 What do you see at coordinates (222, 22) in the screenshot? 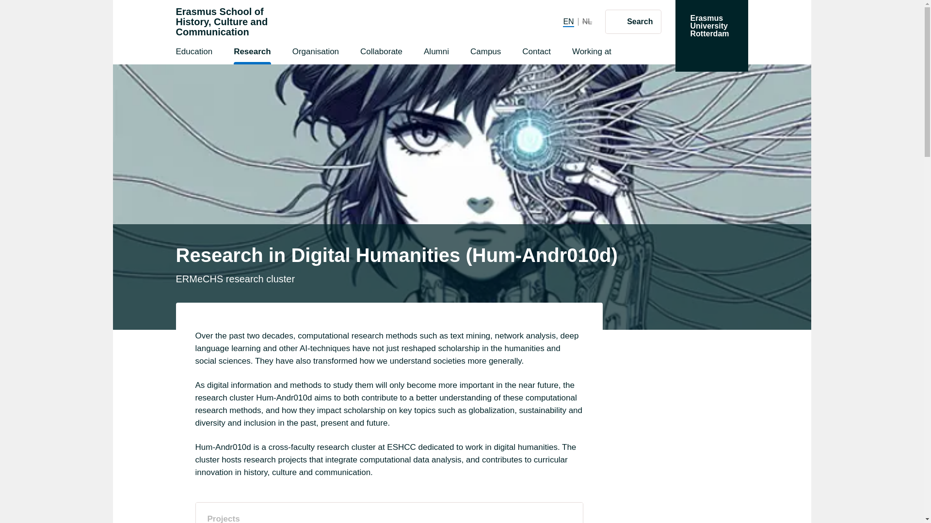
I see `Search` at bounding box center [222, 22].